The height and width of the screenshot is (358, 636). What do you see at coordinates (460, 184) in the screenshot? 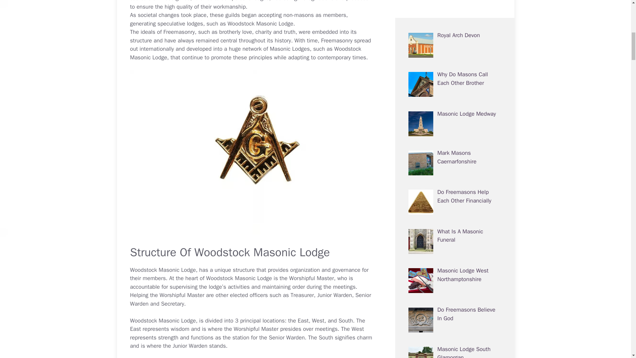
I see `Is George Mason A Freemason` at bounding box center [460, 184].